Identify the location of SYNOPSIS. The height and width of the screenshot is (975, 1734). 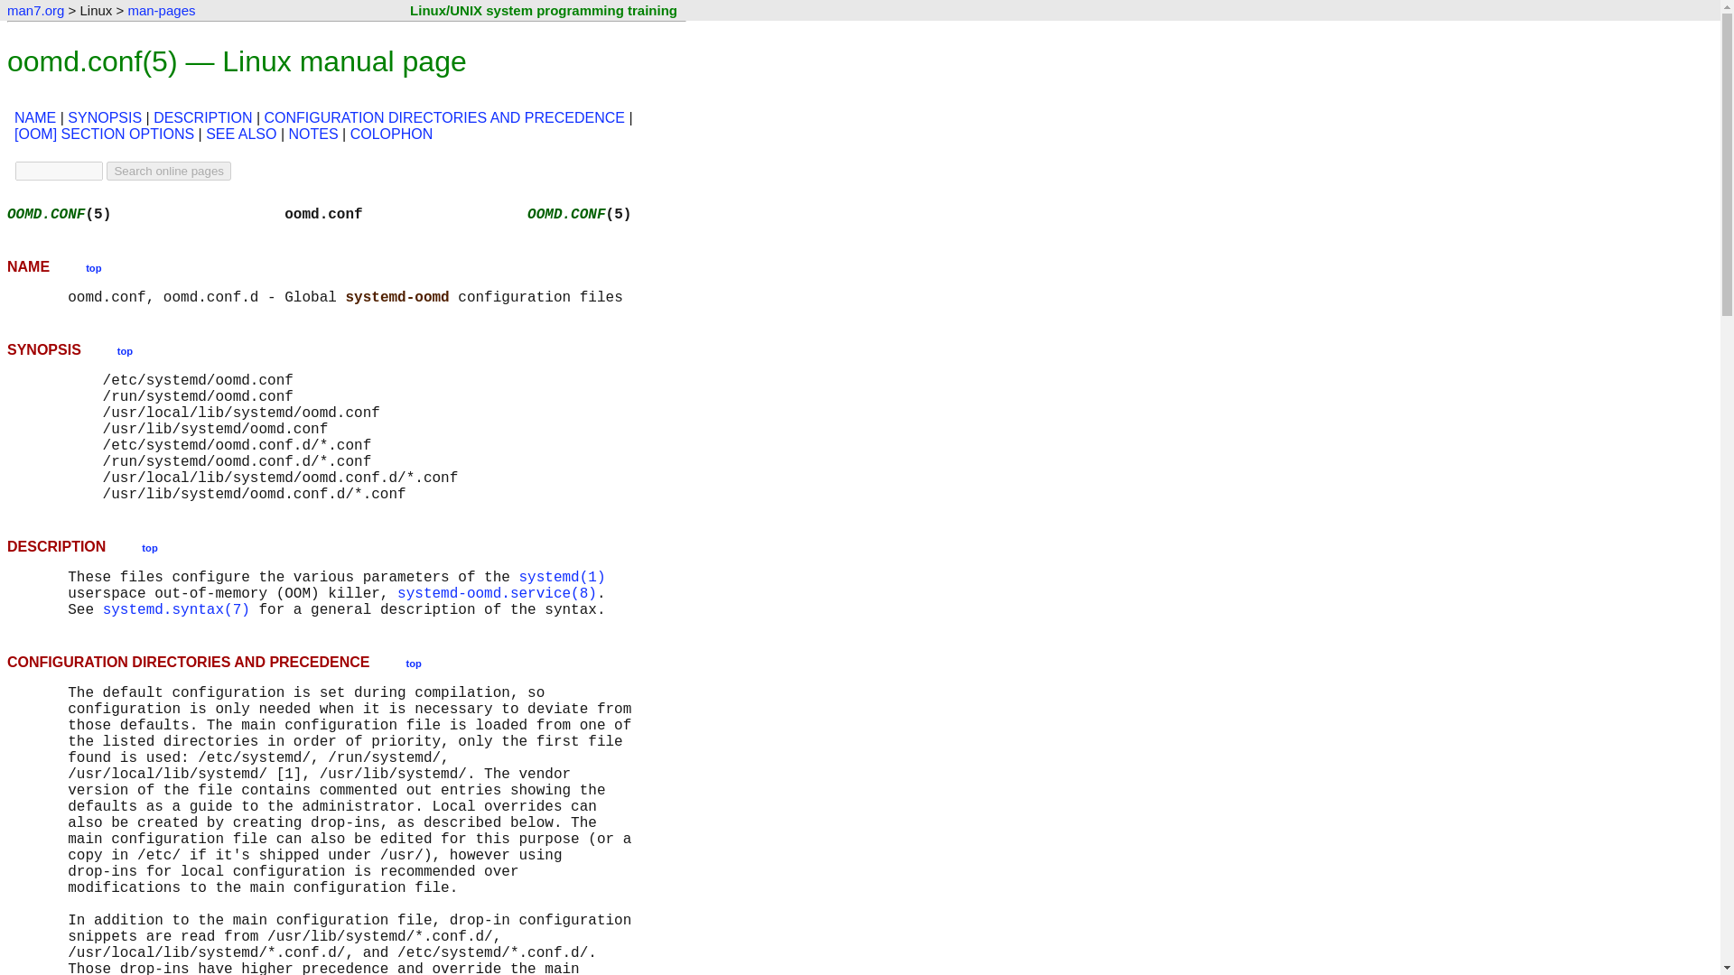
(105, 117).